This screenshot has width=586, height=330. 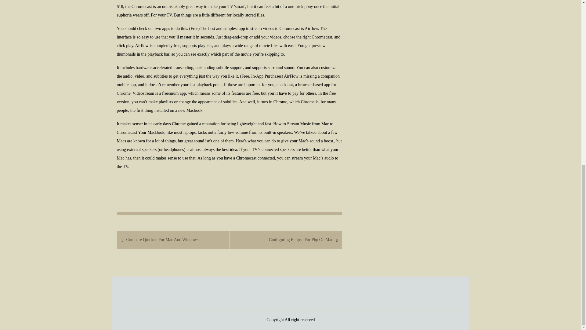 I want to click on Compare Quicken For Mac And Windows, so click(x=162, y=240).